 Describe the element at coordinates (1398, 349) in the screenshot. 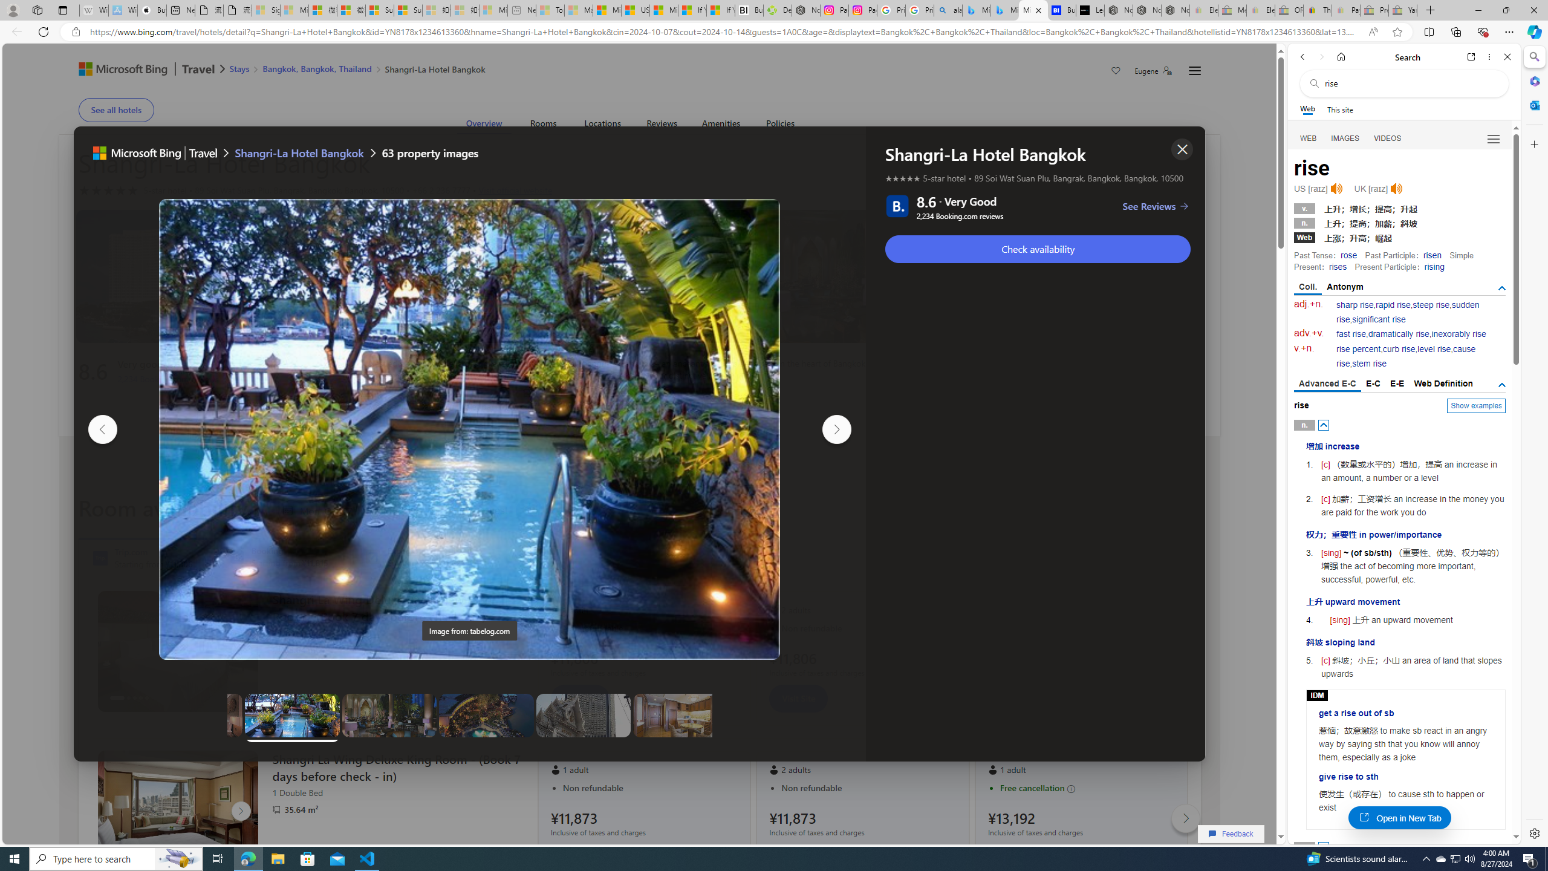

I see `curb rise` at that location.